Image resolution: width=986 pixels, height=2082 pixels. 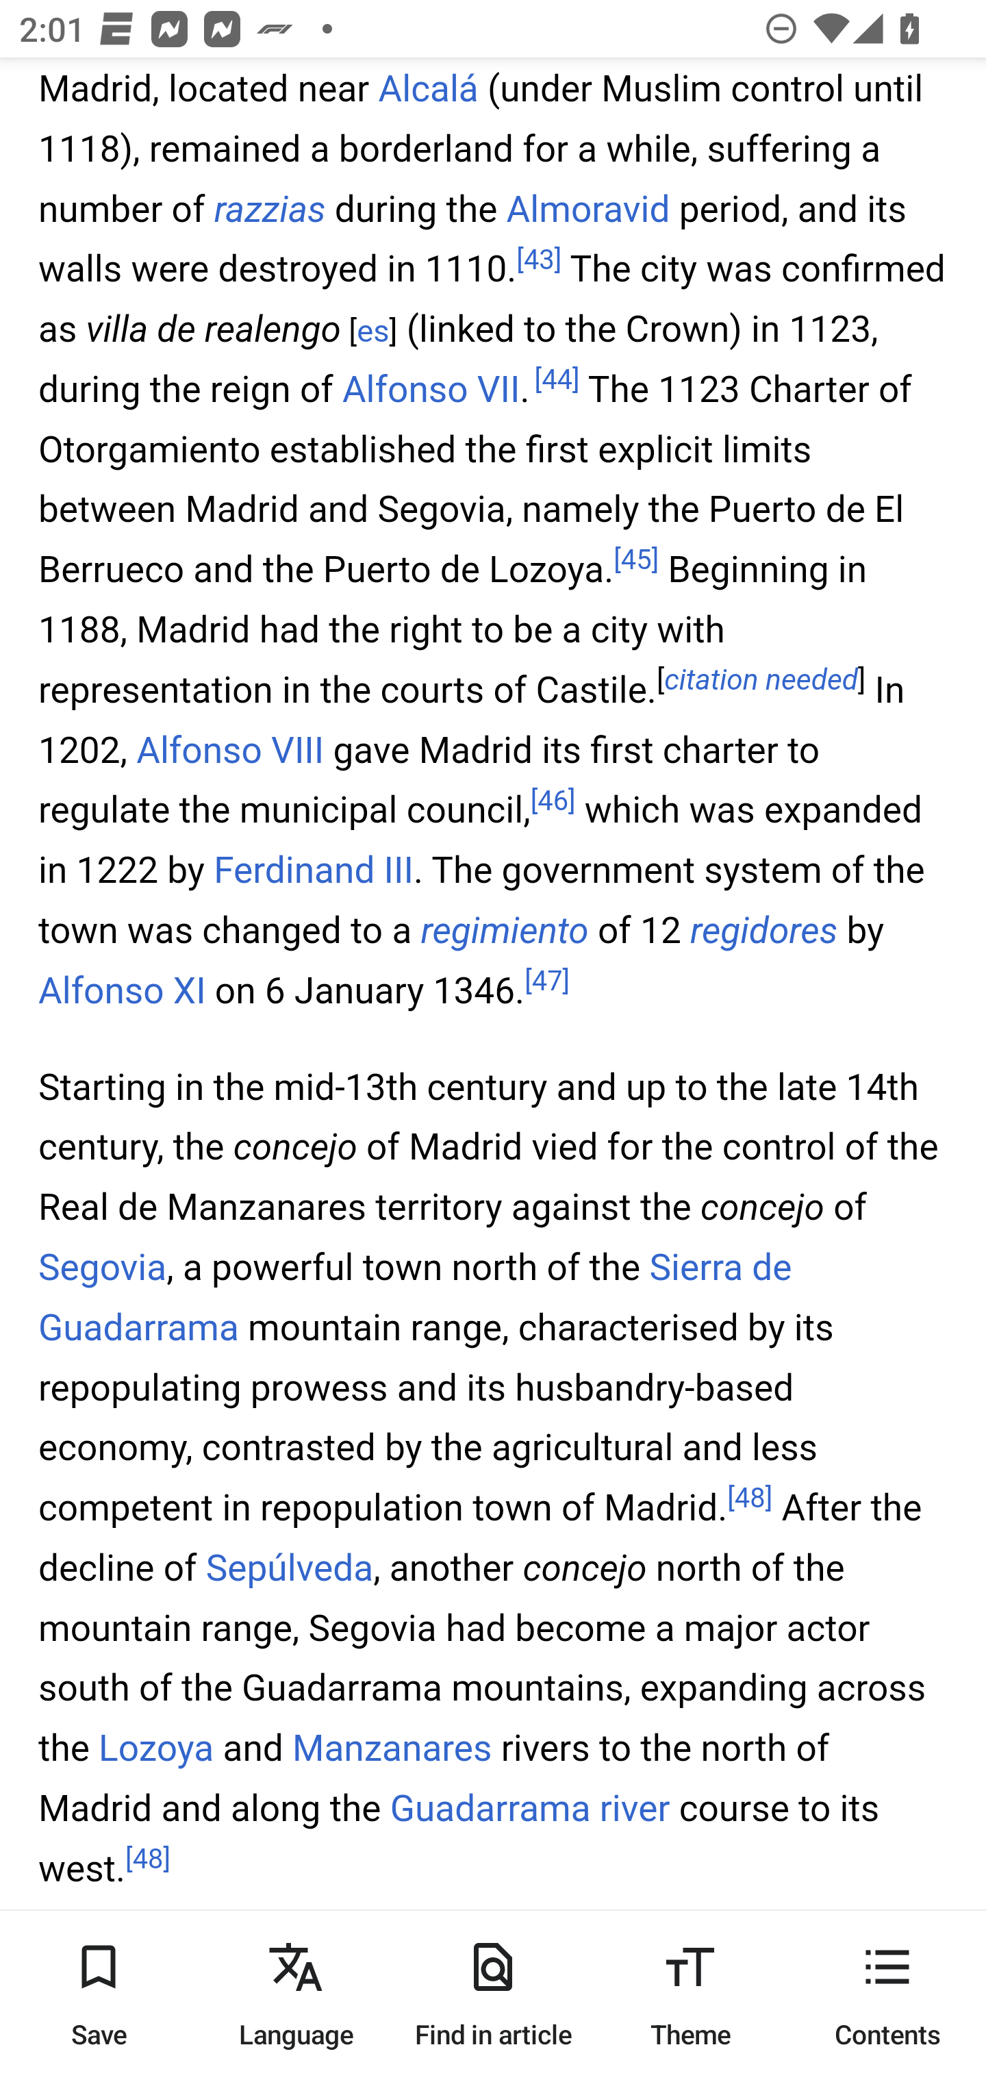 What do you see at coordinates (431, 389) in the screenshot?
I see `Alfonso VII` at bounding box center [431, 389].